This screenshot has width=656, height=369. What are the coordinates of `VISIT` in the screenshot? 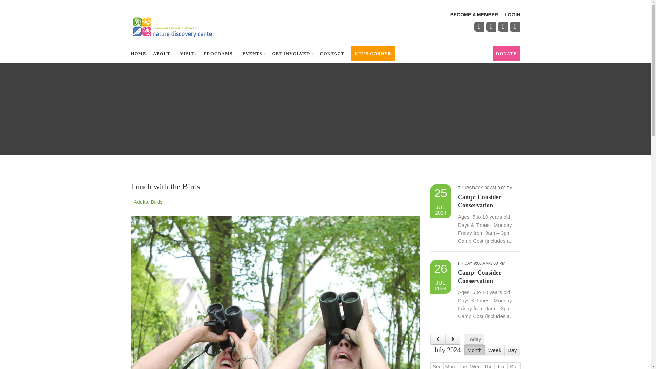 It's located at (189, 53).